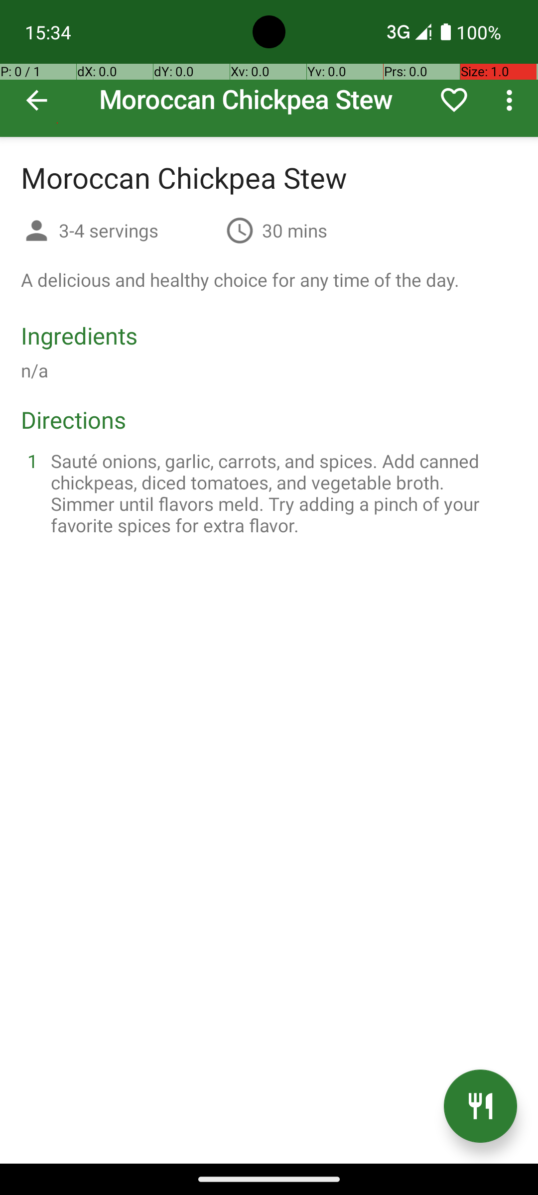 The width and height of the screenshot is (538, 1195). What do you see at coordinates (35, 370) in the screenshot?
I see `n/a` at bounding box center [35, 370].